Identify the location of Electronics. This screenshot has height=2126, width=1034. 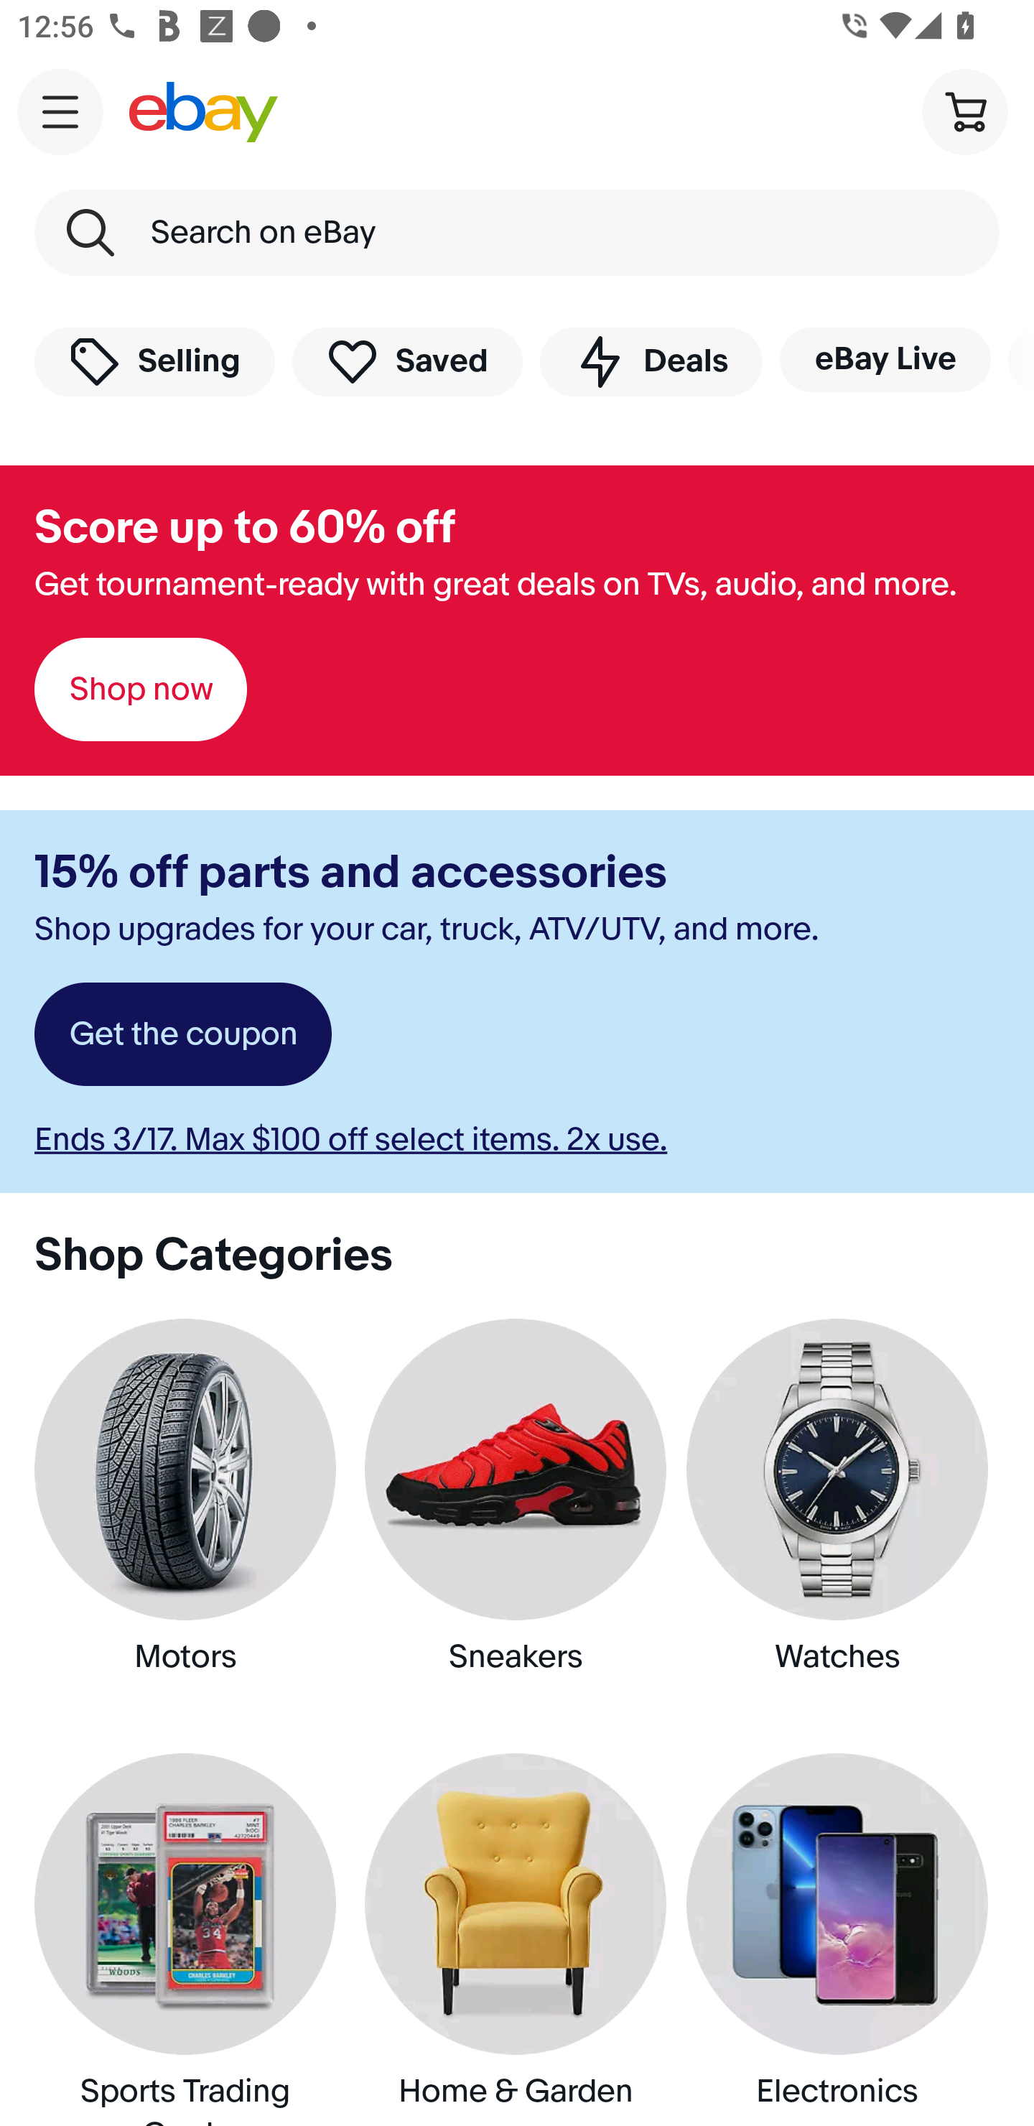
(843, 1940).